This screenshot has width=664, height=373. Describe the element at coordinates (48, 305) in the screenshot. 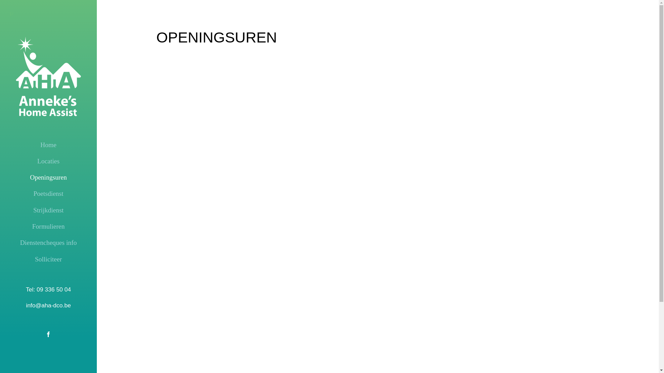

I see `info@aha-dco.be` at that location.